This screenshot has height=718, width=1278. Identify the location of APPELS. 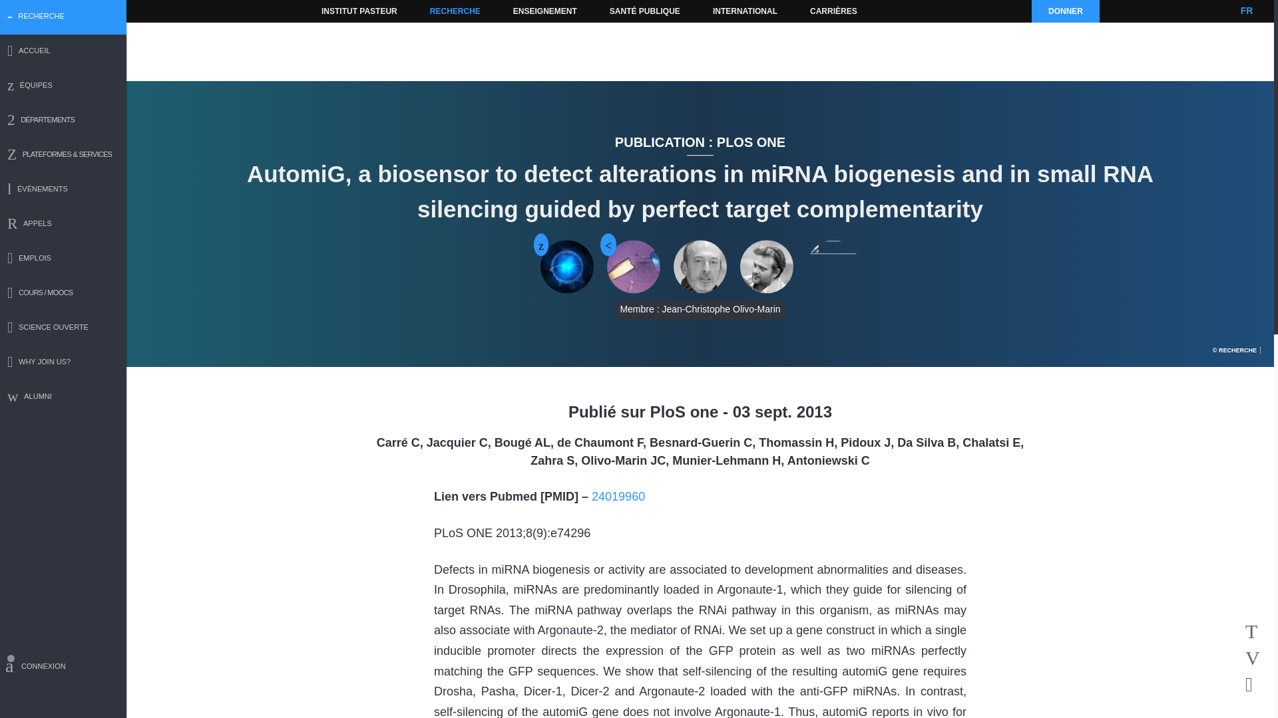
(63, 225).